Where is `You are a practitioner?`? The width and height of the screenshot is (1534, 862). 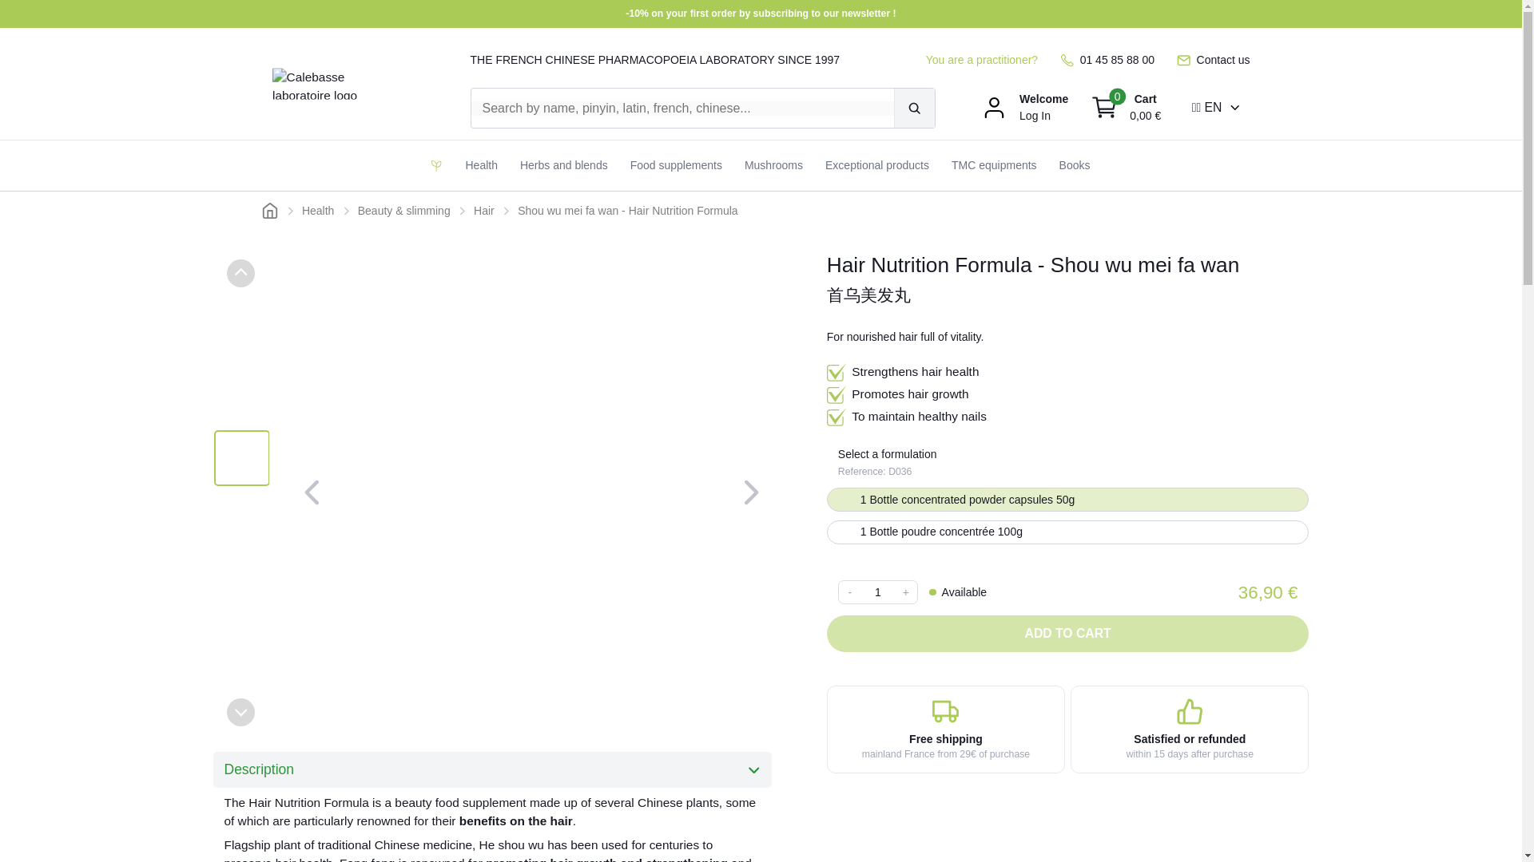 You are a practitioner? is located at coordinates (982, 60).